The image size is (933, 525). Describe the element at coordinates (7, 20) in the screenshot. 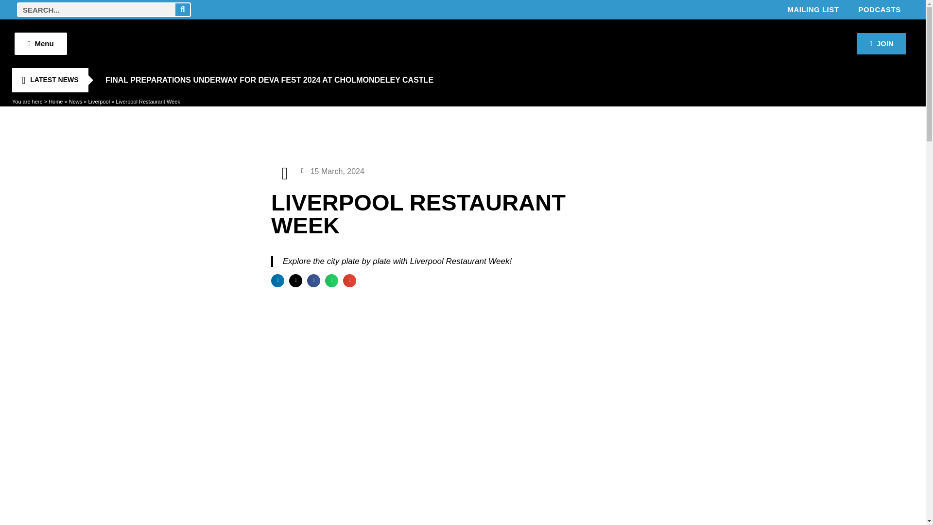

I see `Skip to content` at that location.